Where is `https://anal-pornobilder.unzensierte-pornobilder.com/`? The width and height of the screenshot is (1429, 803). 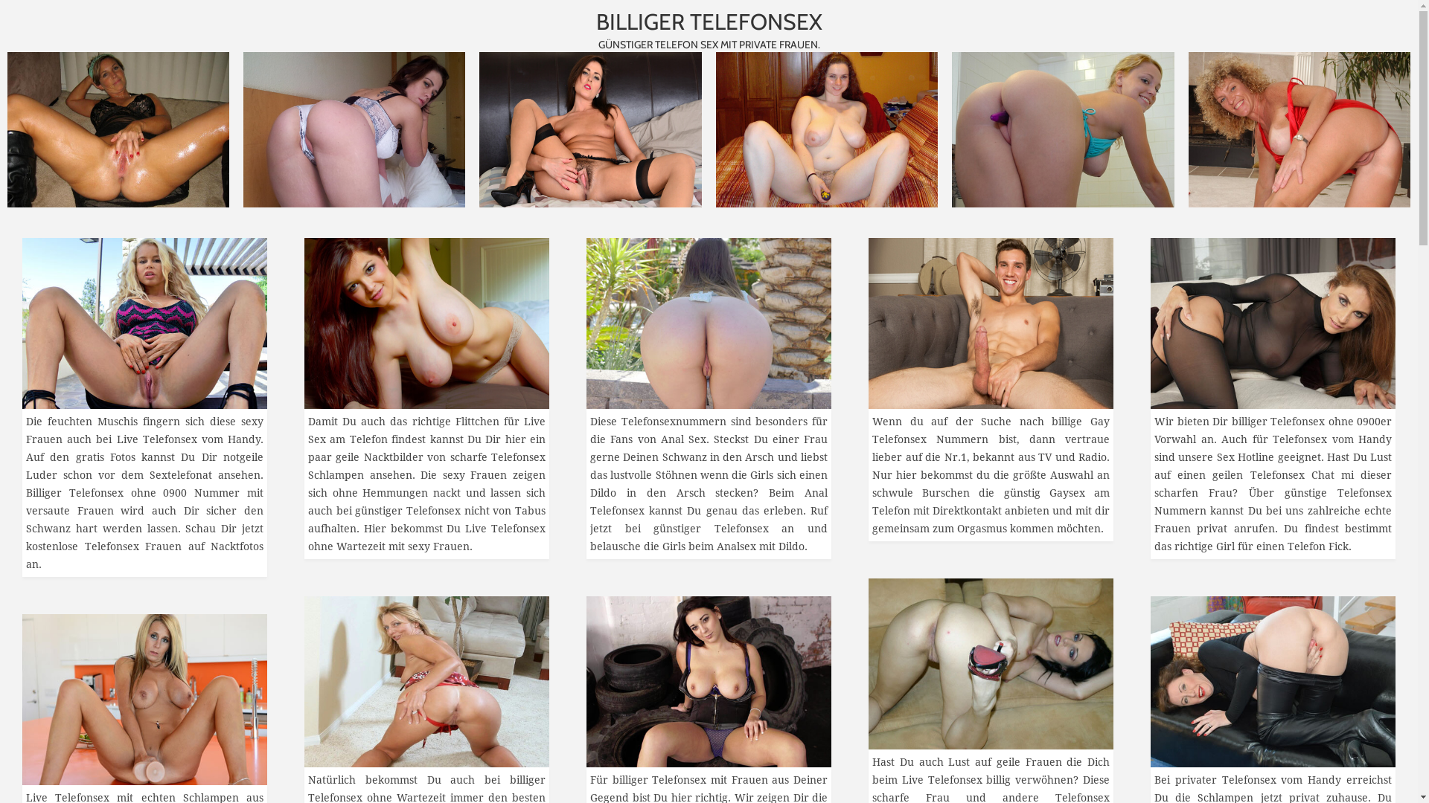
https://anal-pornobilder.unzensierte-pornobilder.com/ is located at coordinates (709, 323).